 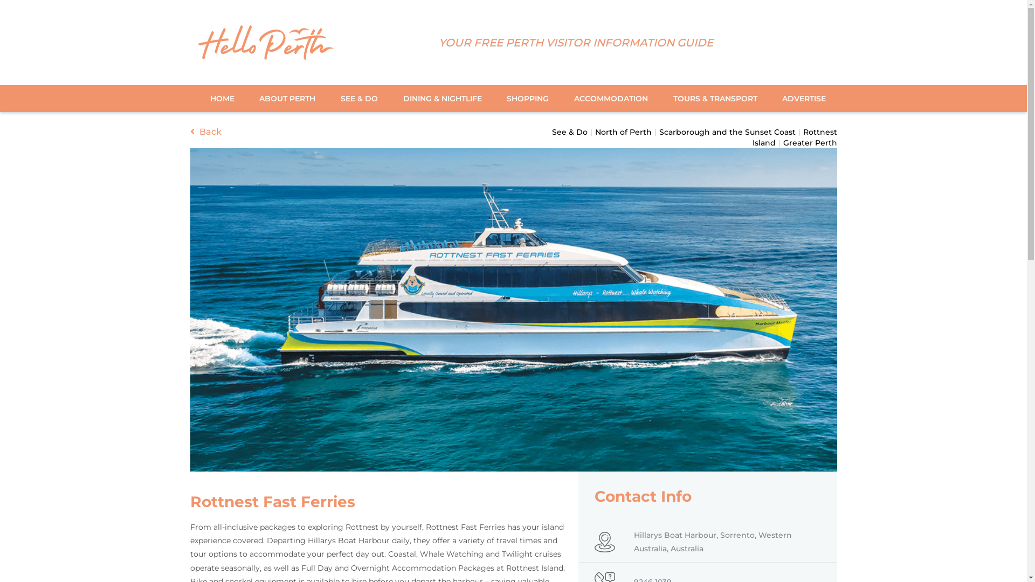 What do you see at coordinates (222, 99) in the screenshot?
I see `HOME` at bounding box center [222, 99].